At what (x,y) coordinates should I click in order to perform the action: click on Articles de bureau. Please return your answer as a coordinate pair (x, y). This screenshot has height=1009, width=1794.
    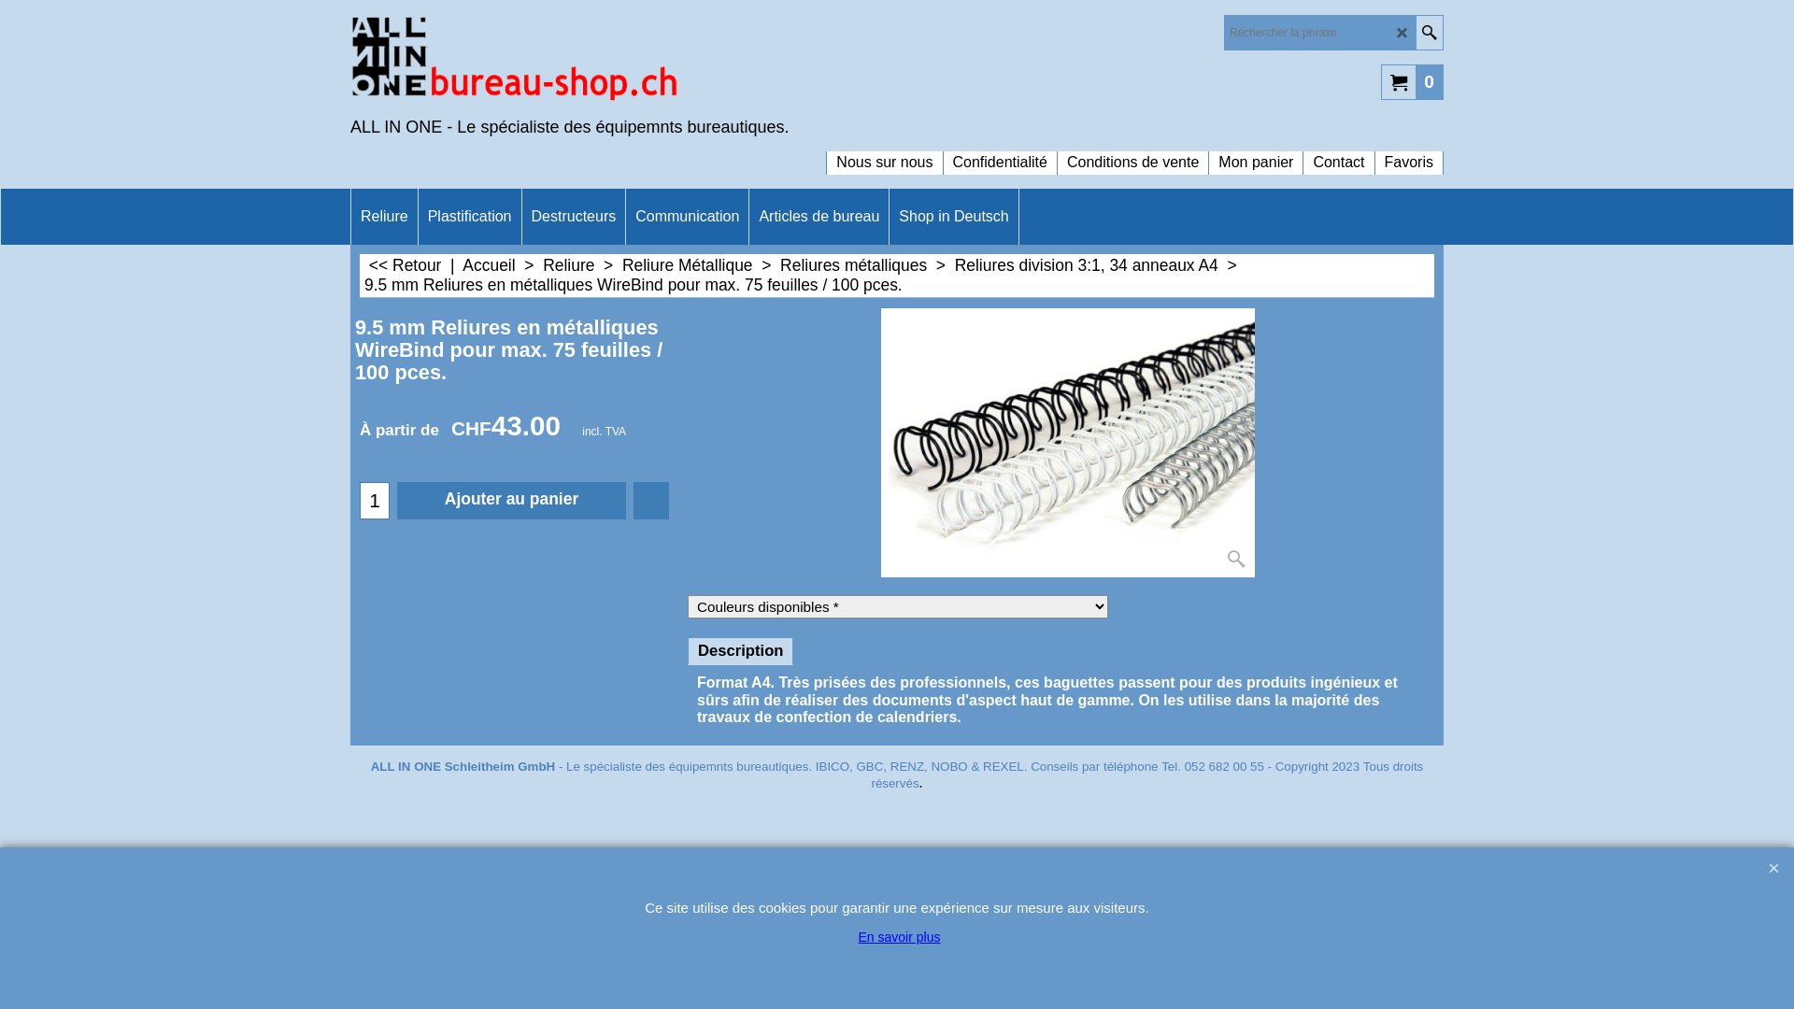
    Looking at the image, I should click on (819, 217).